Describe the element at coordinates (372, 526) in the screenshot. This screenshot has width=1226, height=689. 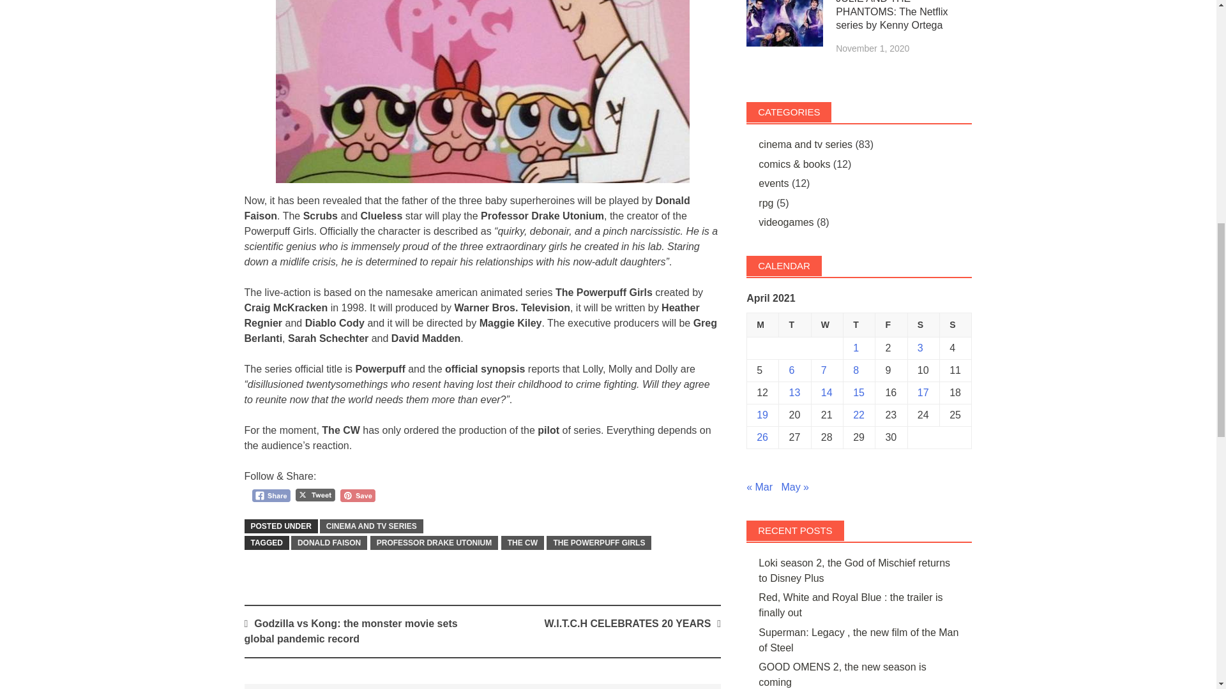
I see `CINEMA AND TV SERIES` at that location.